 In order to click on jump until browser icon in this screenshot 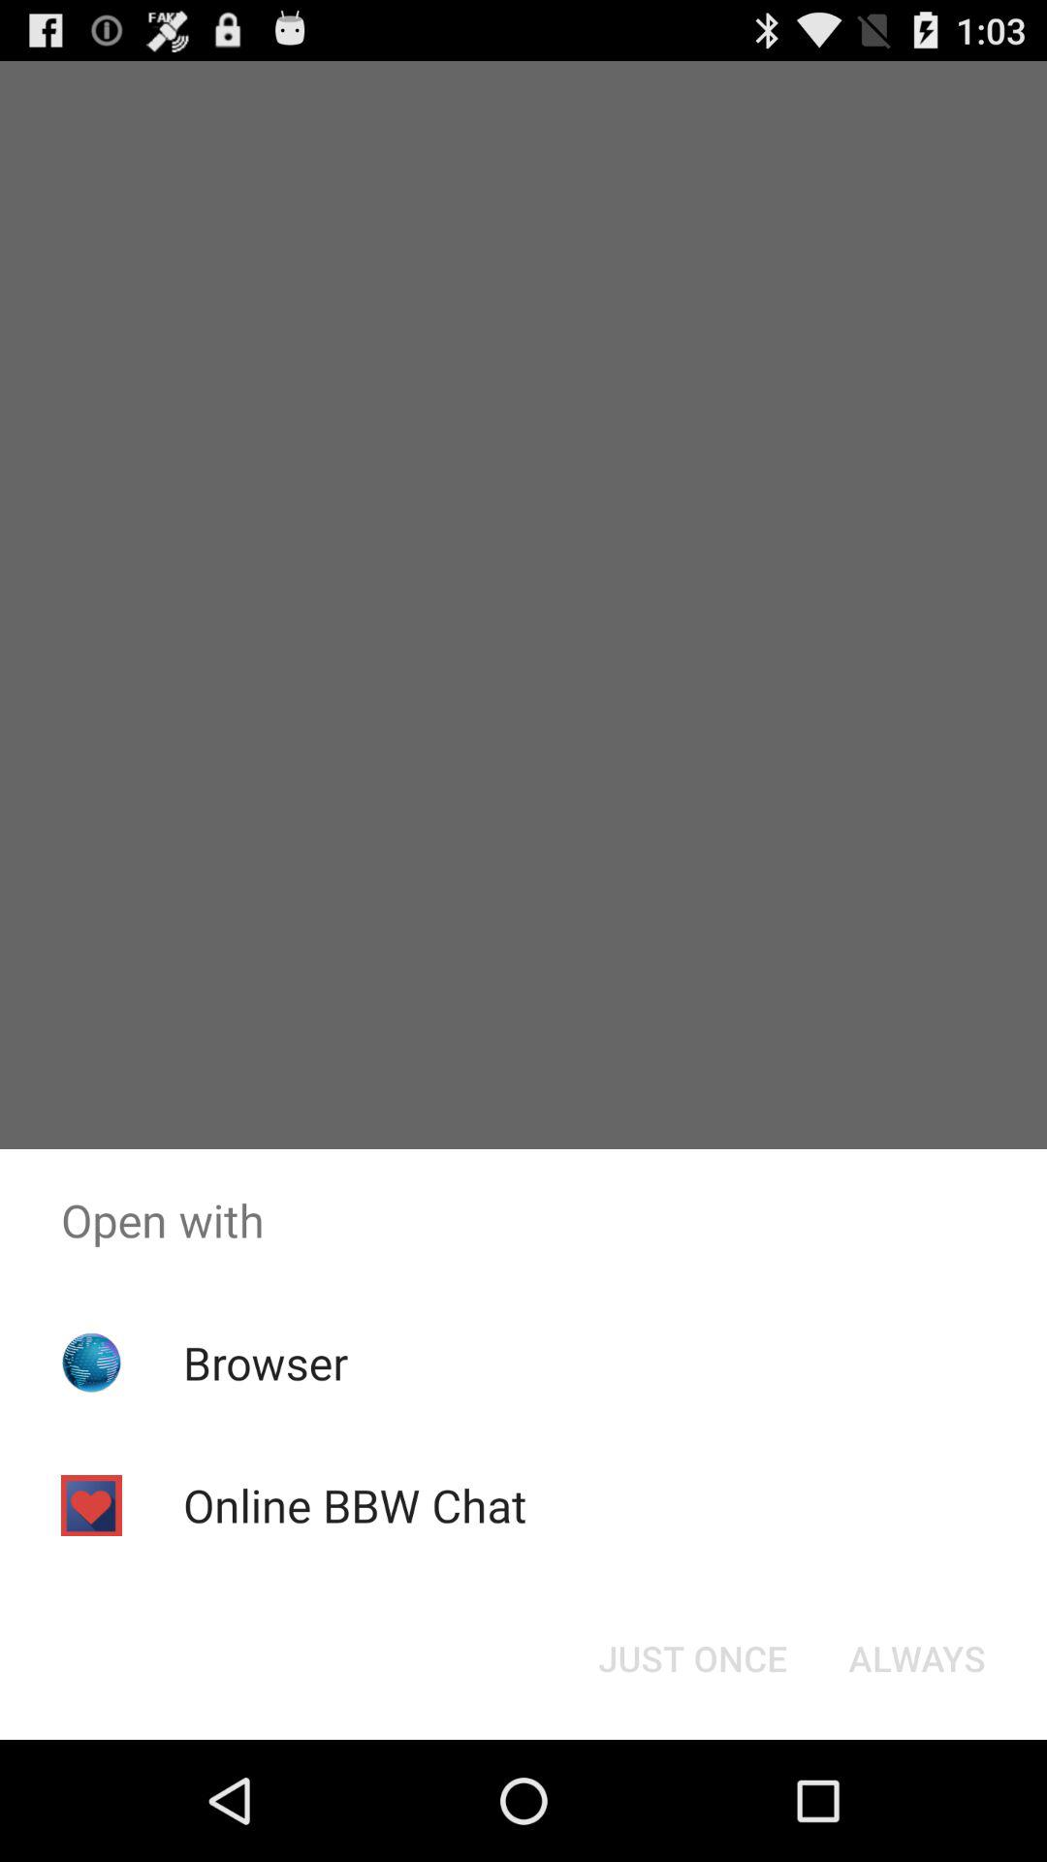, I will do `click(266, 1363)`.